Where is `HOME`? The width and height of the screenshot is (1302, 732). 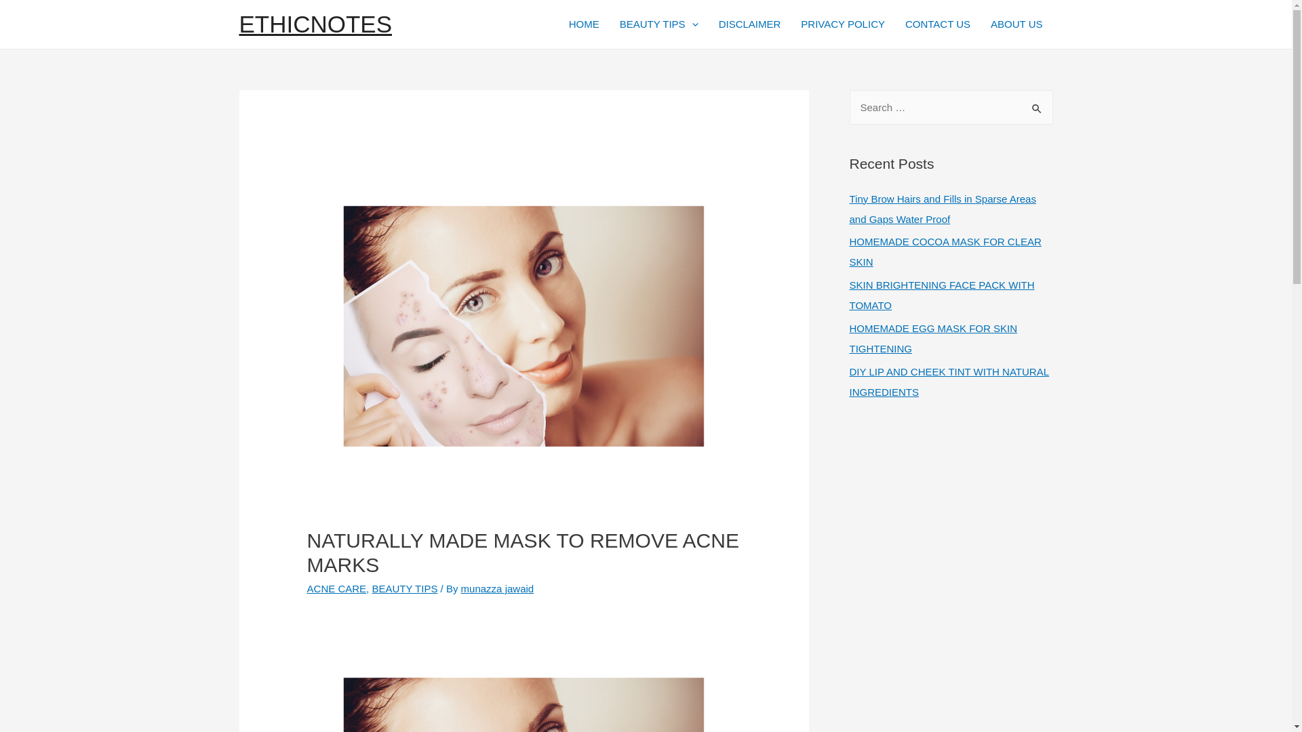 HOME is located at coordinates (583, 24).